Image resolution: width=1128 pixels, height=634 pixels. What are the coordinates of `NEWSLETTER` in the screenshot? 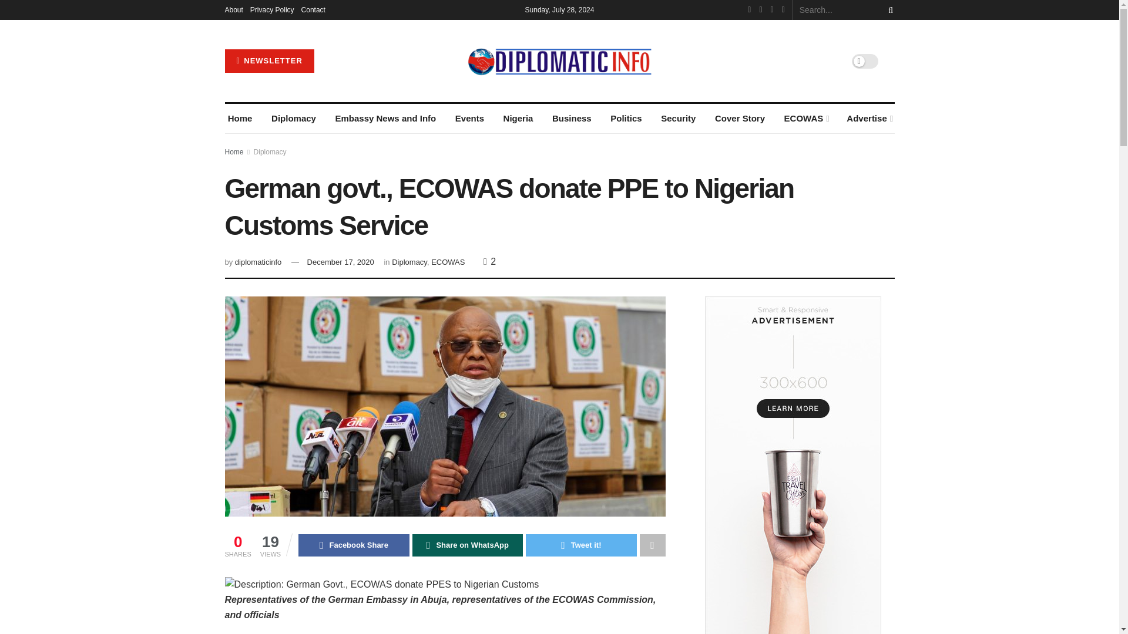 It's located at (269, 61).